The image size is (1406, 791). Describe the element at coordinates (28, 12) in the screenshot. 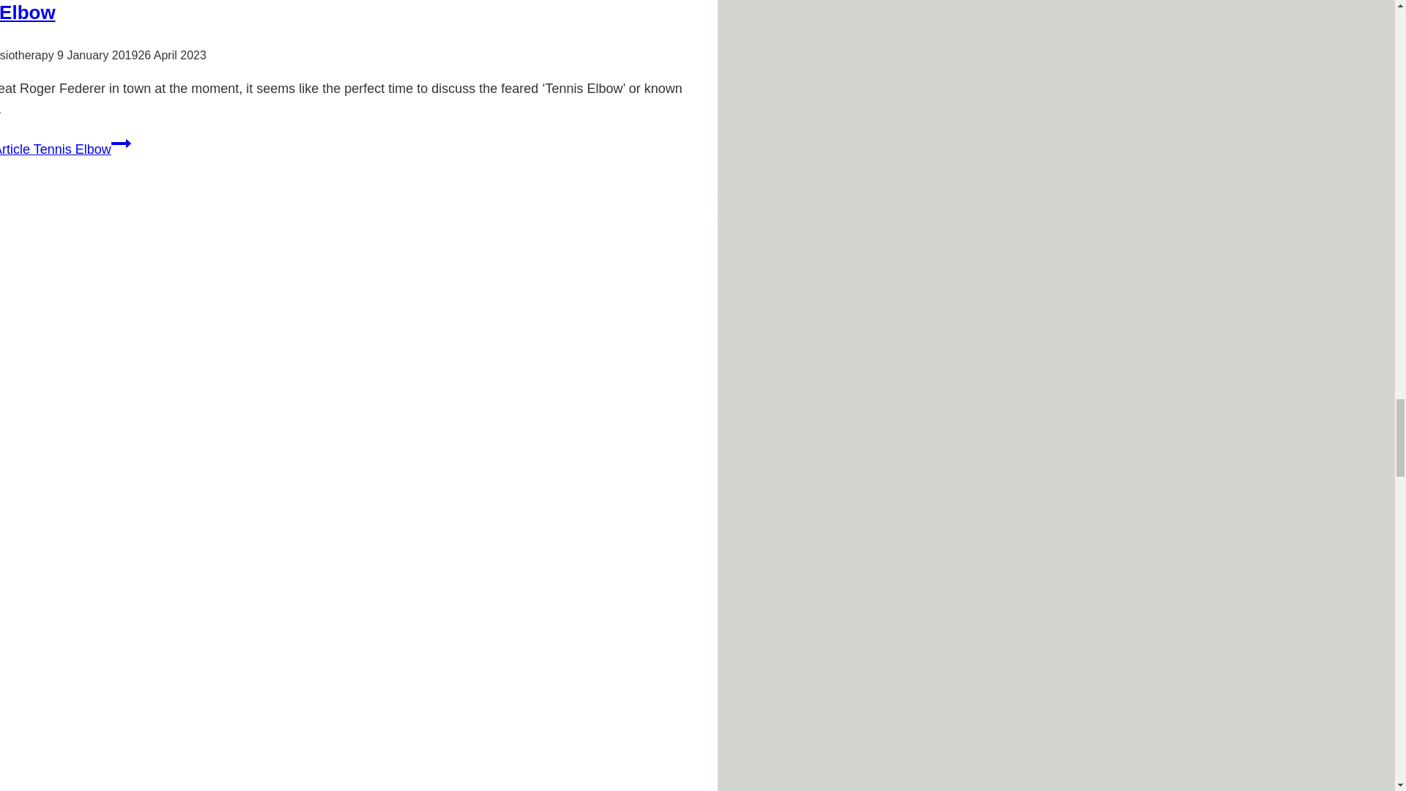

I see `Tennis Elbow` at that location.